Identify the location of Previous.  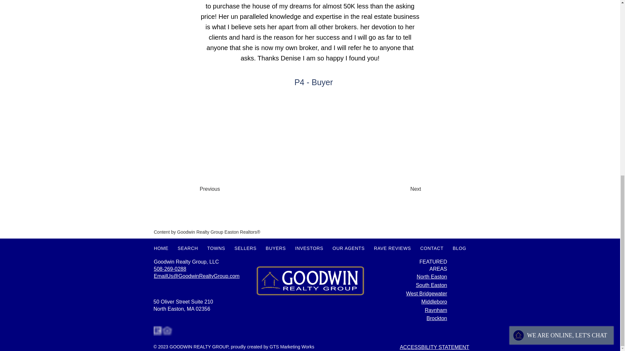
(221, 189).